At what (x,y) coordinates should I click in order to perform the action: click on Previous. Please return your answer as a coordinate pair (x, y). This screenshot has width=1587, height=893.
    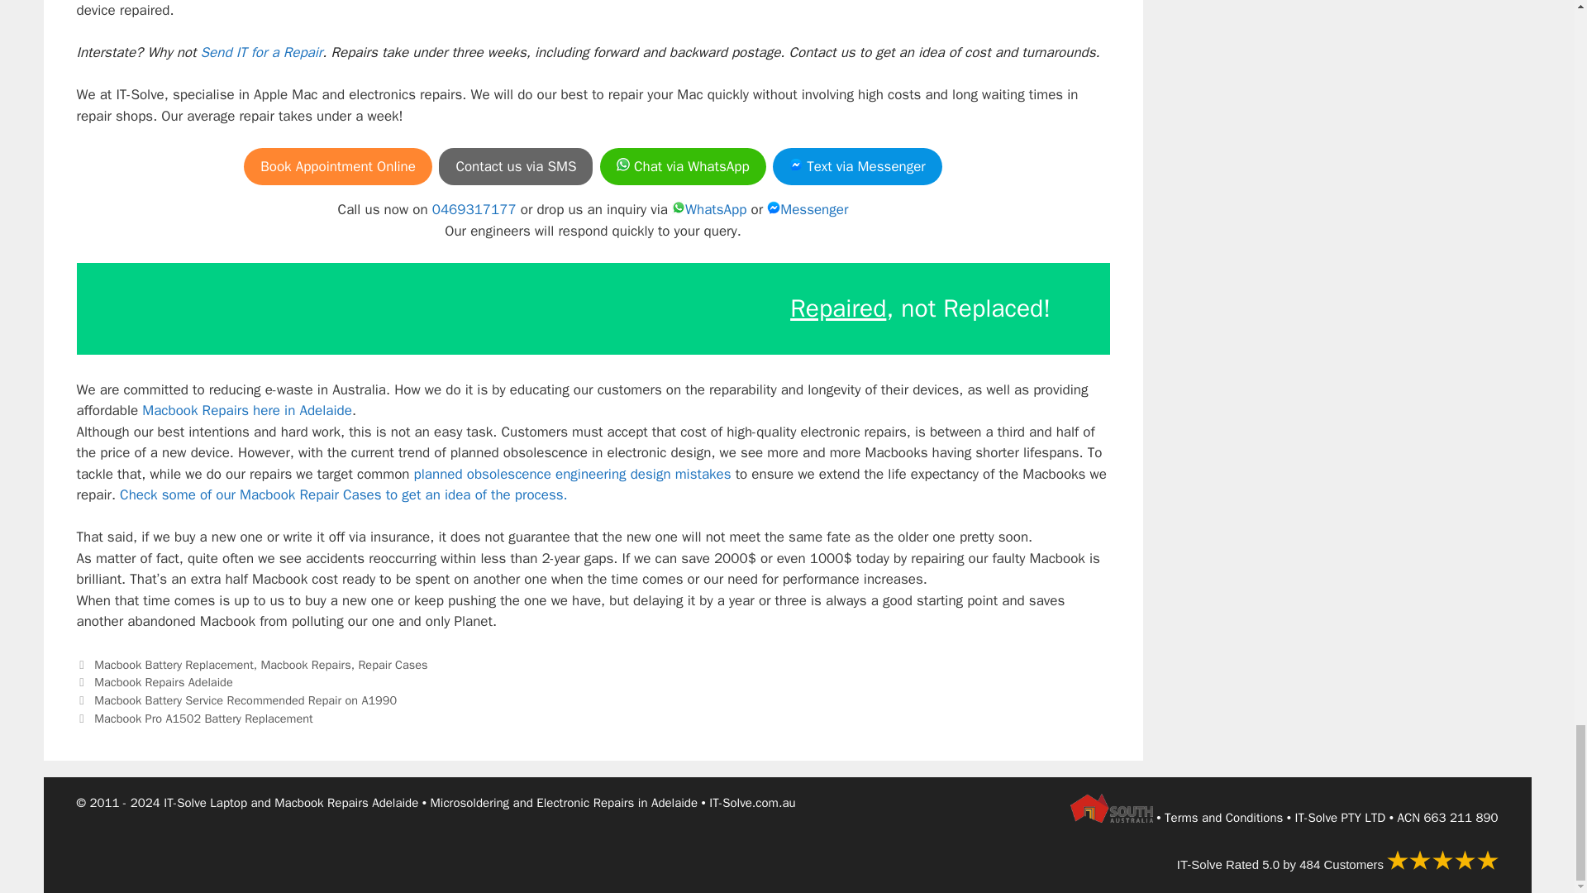
    Looking at the image, I should click on (236, 700).